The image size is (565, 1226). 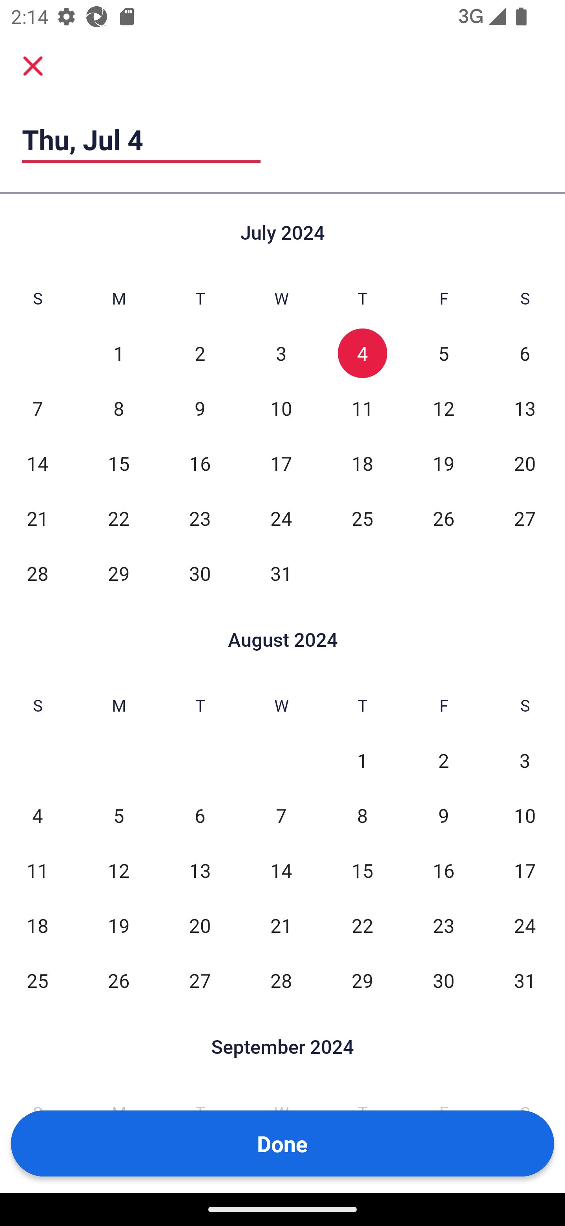 What do you see at coordinates (443, 518) in the screenshot?
I see `26 Fri, Jul 26, Not Selected` at bounding box center [443, 518].